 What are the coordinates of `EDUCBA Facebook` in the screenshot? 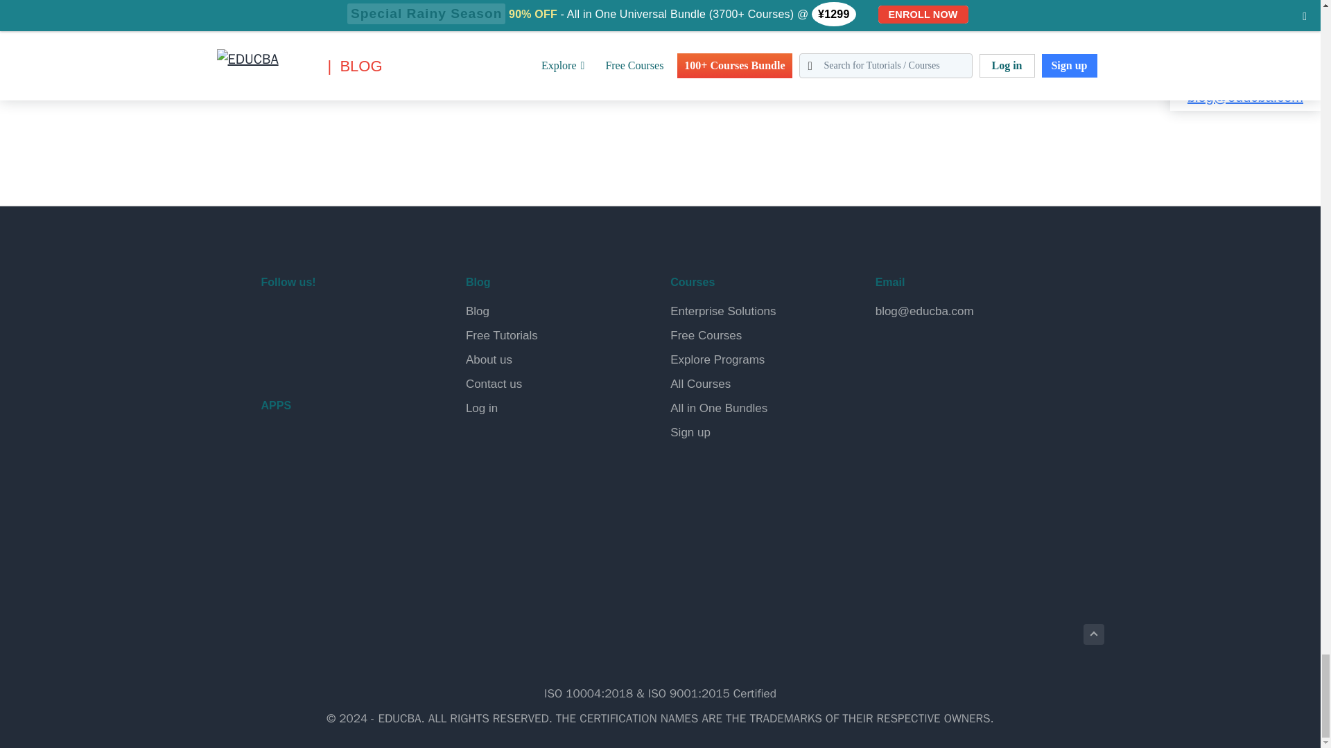 It's located at (275, 319).